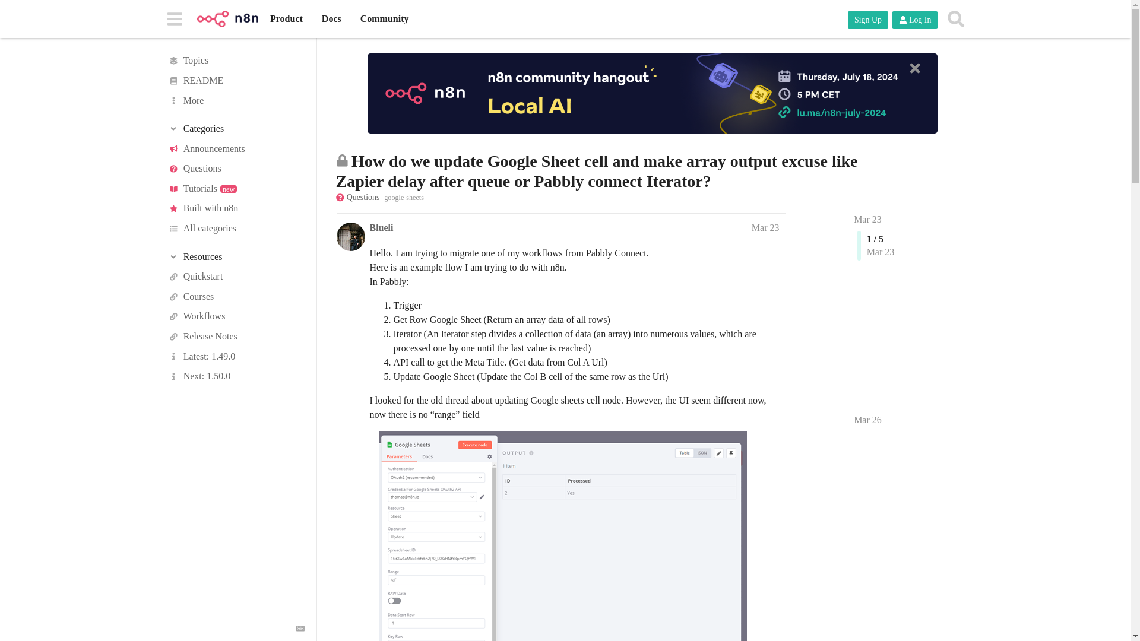  I want to click on Community, so click(385, 19).